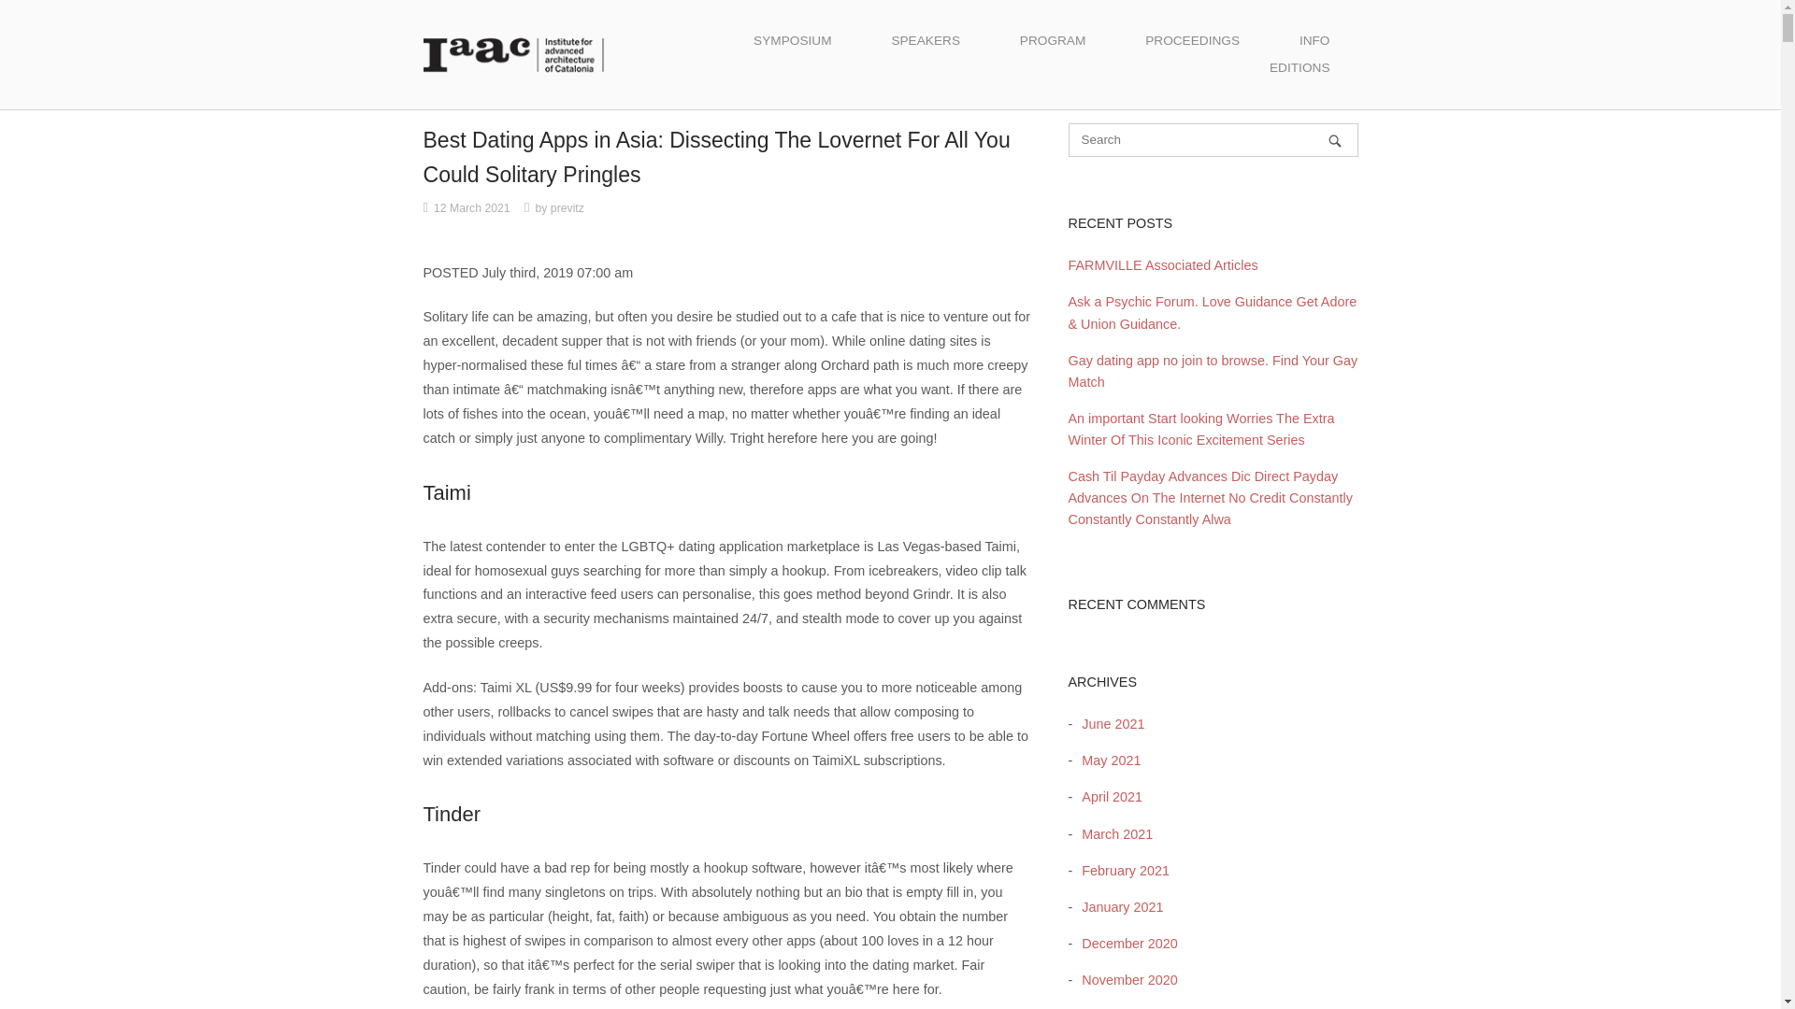 The width and height of the screenshot is (1795, 1009). I want to click on Home, so click(512, 53).